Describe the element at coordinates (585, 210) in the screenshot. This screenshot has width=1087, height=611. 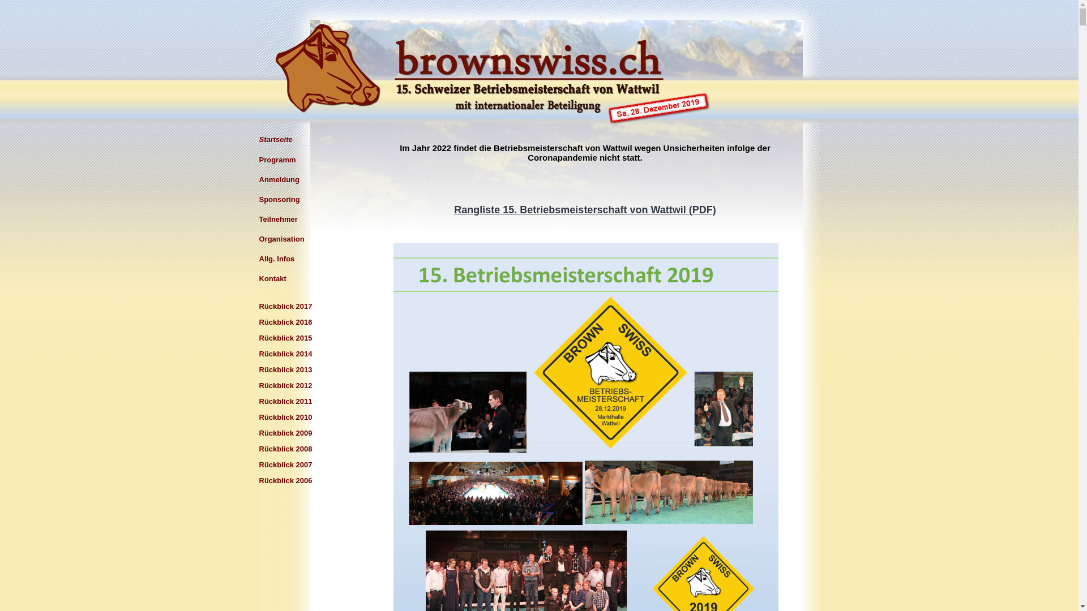
I see `Rangliste 15. Betriebsmeisterschaft von Wattwil (PDF)` at that location.